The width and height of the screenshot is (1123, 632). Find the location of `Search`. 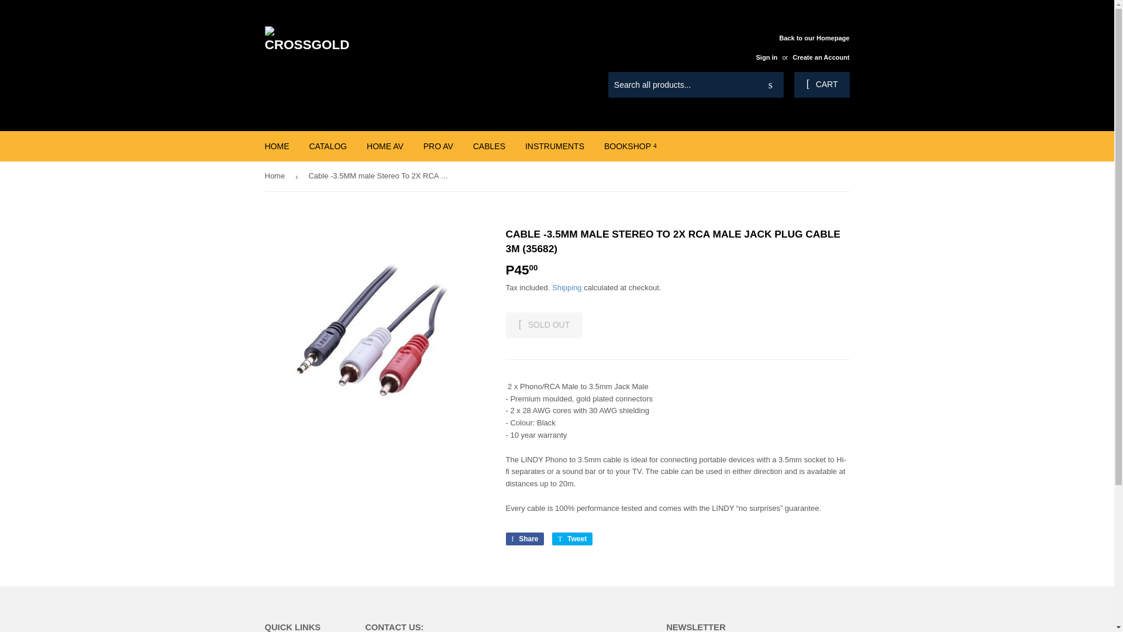

Search is located at coordinates (770, 85).